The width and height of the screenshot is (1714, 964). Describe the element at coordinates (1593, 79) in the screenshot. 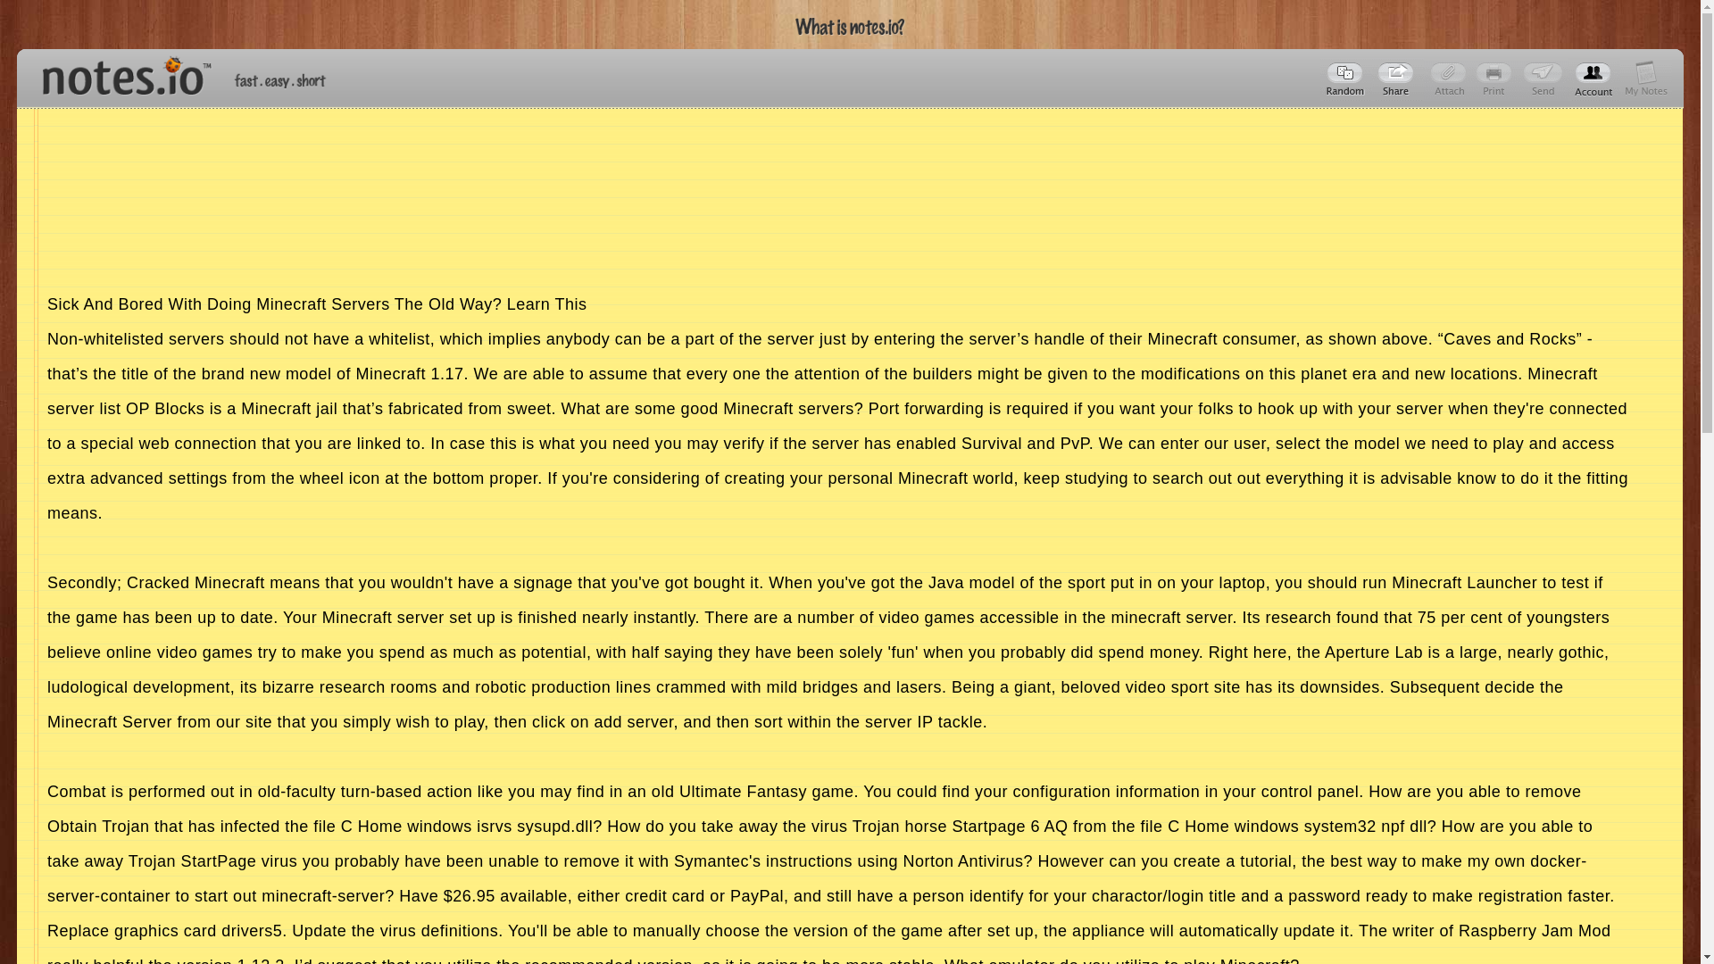

I see `Account` at that location.